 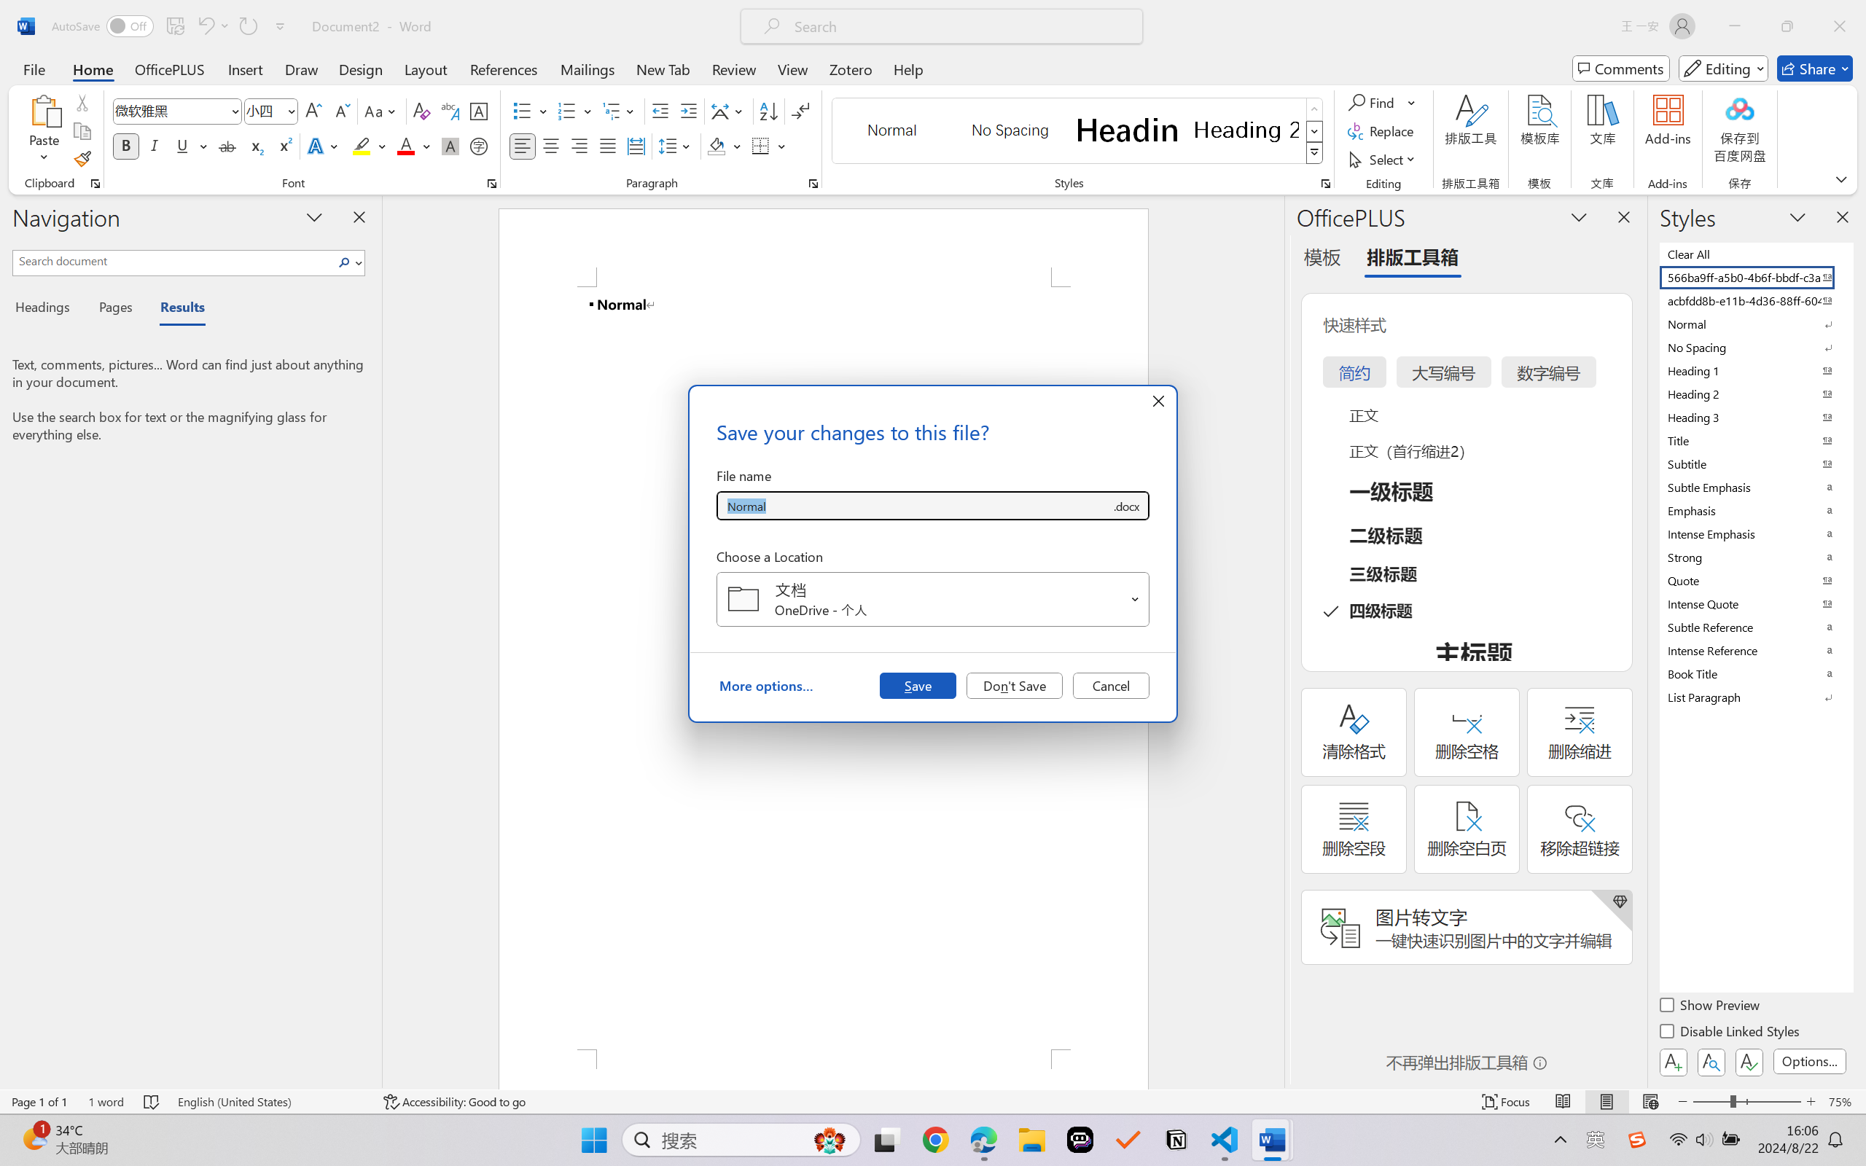 What do you see at coordinates (227, 146) in the screenshot?
I see `Strikethrough` at bounding box center [227, 146].